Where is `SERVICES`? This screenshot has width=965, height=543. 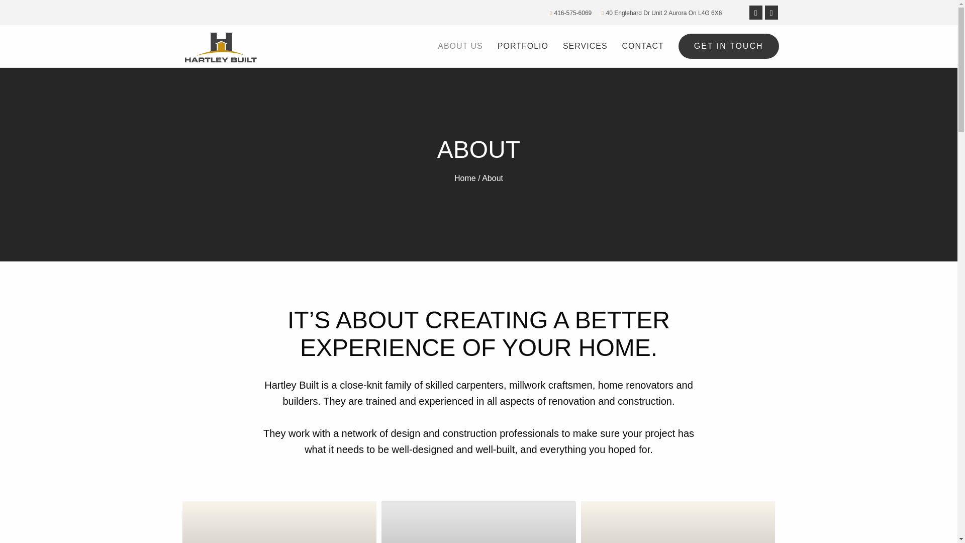
SERVICES is located at coordinates (585, 46).